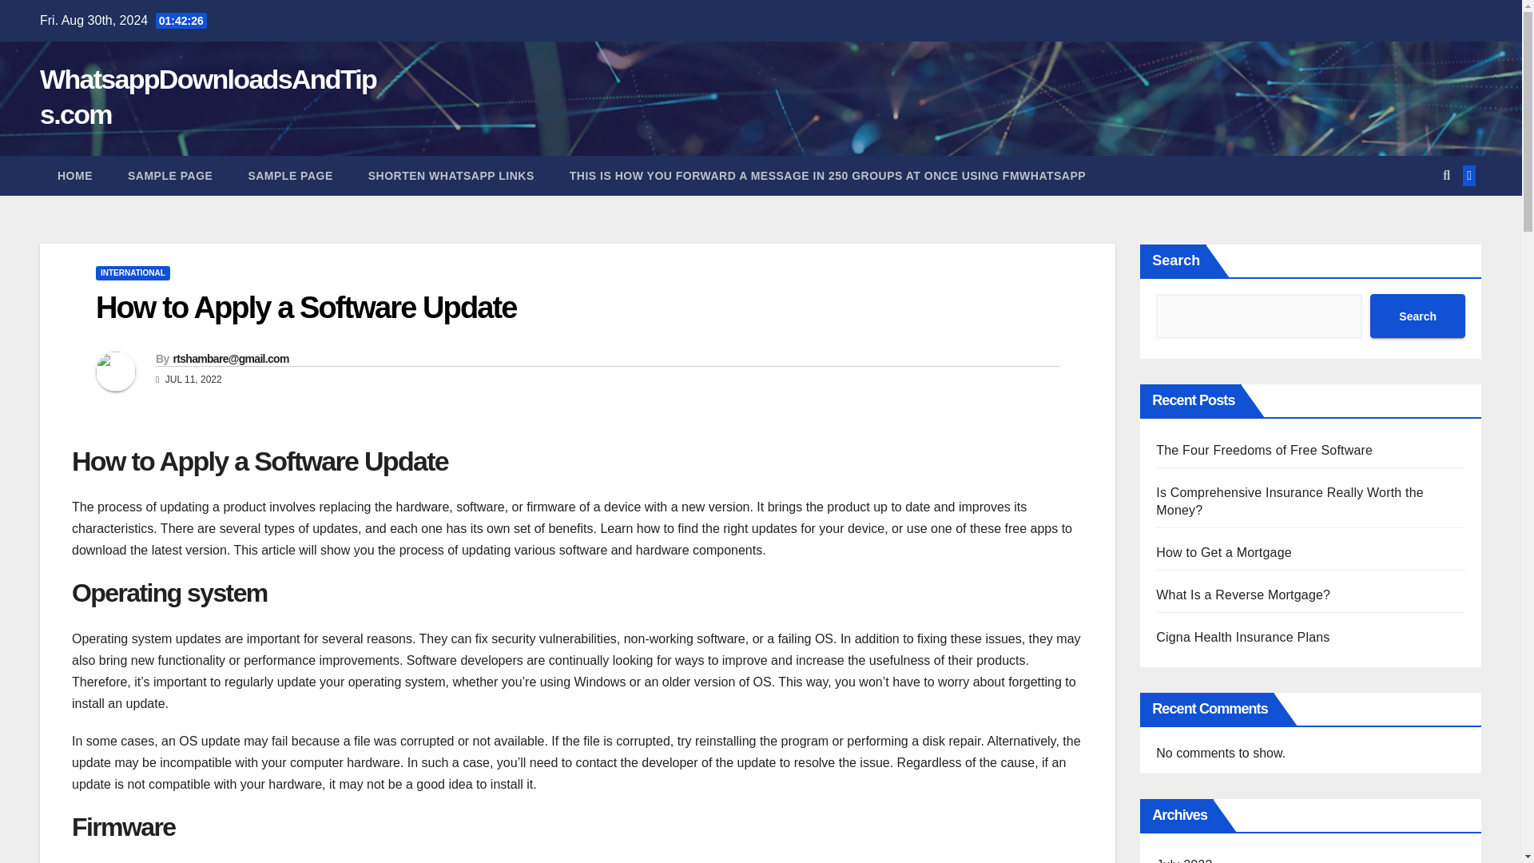 The image size is (1534, 863). Describe the element at coordinates (170, 176) in the screenshot. I see `SAMPLE PAGE` at that location.